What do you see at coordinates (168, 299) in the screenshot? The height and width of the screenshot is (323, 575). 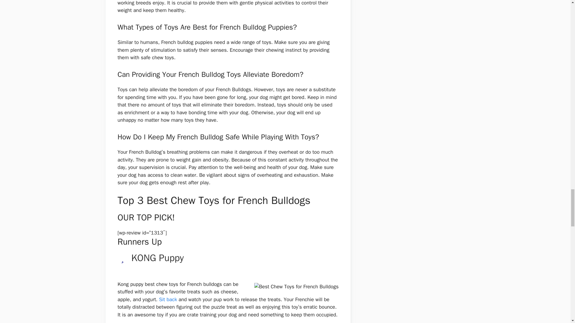 I see `Sit back` at bounding box center [168, 299].